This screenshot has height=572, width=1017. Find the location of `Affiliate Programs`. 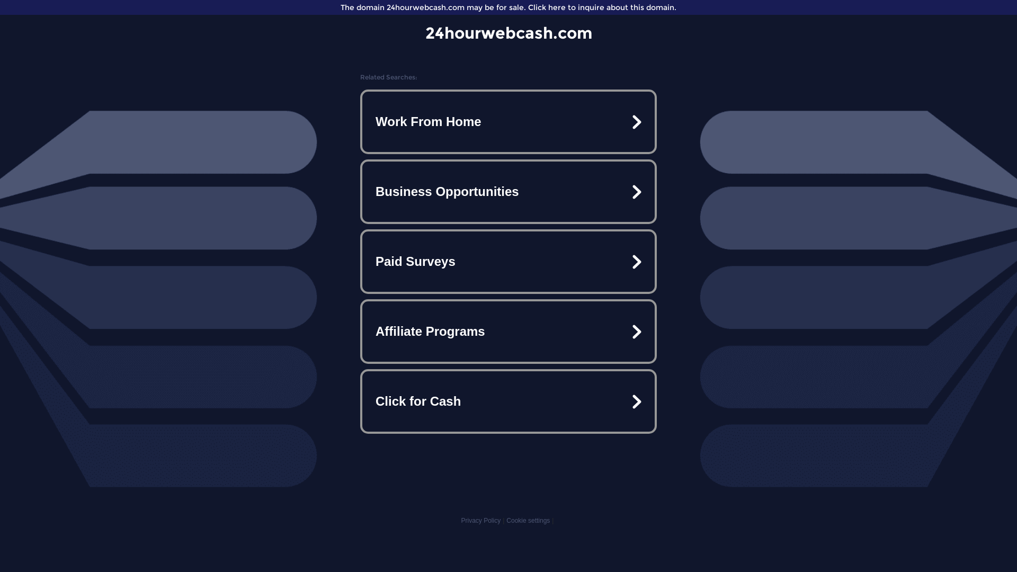

Affiliate Programs is located at coordinates (508, 332).